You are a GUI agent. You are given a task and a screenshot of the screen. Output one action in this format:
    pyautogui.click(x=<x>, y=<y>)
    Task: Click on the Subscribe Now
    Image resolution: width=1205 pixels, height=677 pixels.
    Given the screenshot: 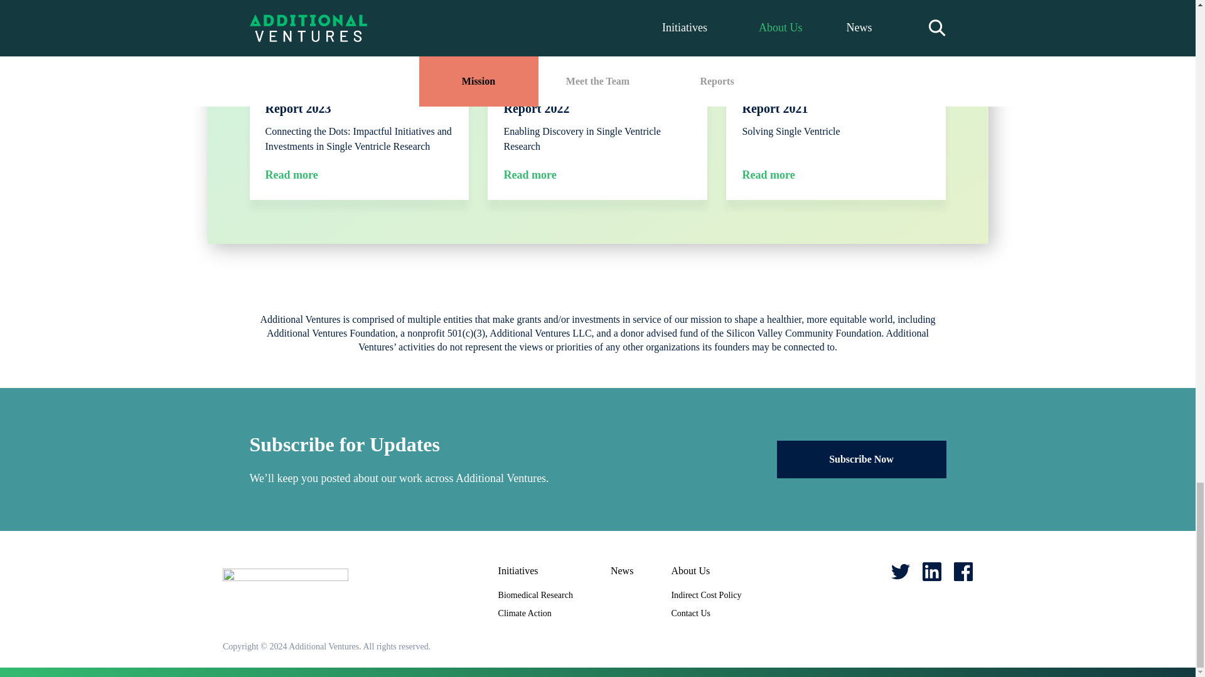 What is the action you would take?
    pyautogui.click(x=861, y=459)
    